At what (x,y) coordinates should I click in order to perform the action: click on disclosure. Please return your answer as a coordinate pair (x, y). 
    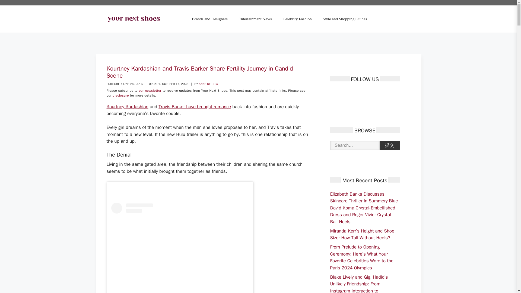
    Looking at the image, I should click on (120, 95).